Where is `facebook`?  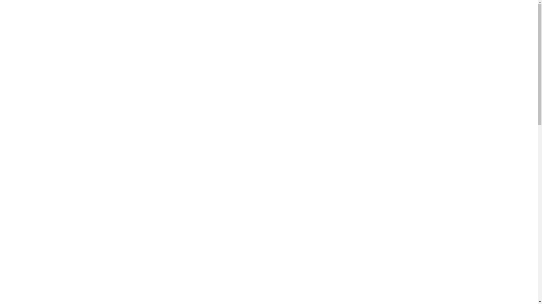
facebook is located at coordinates (395, 6).